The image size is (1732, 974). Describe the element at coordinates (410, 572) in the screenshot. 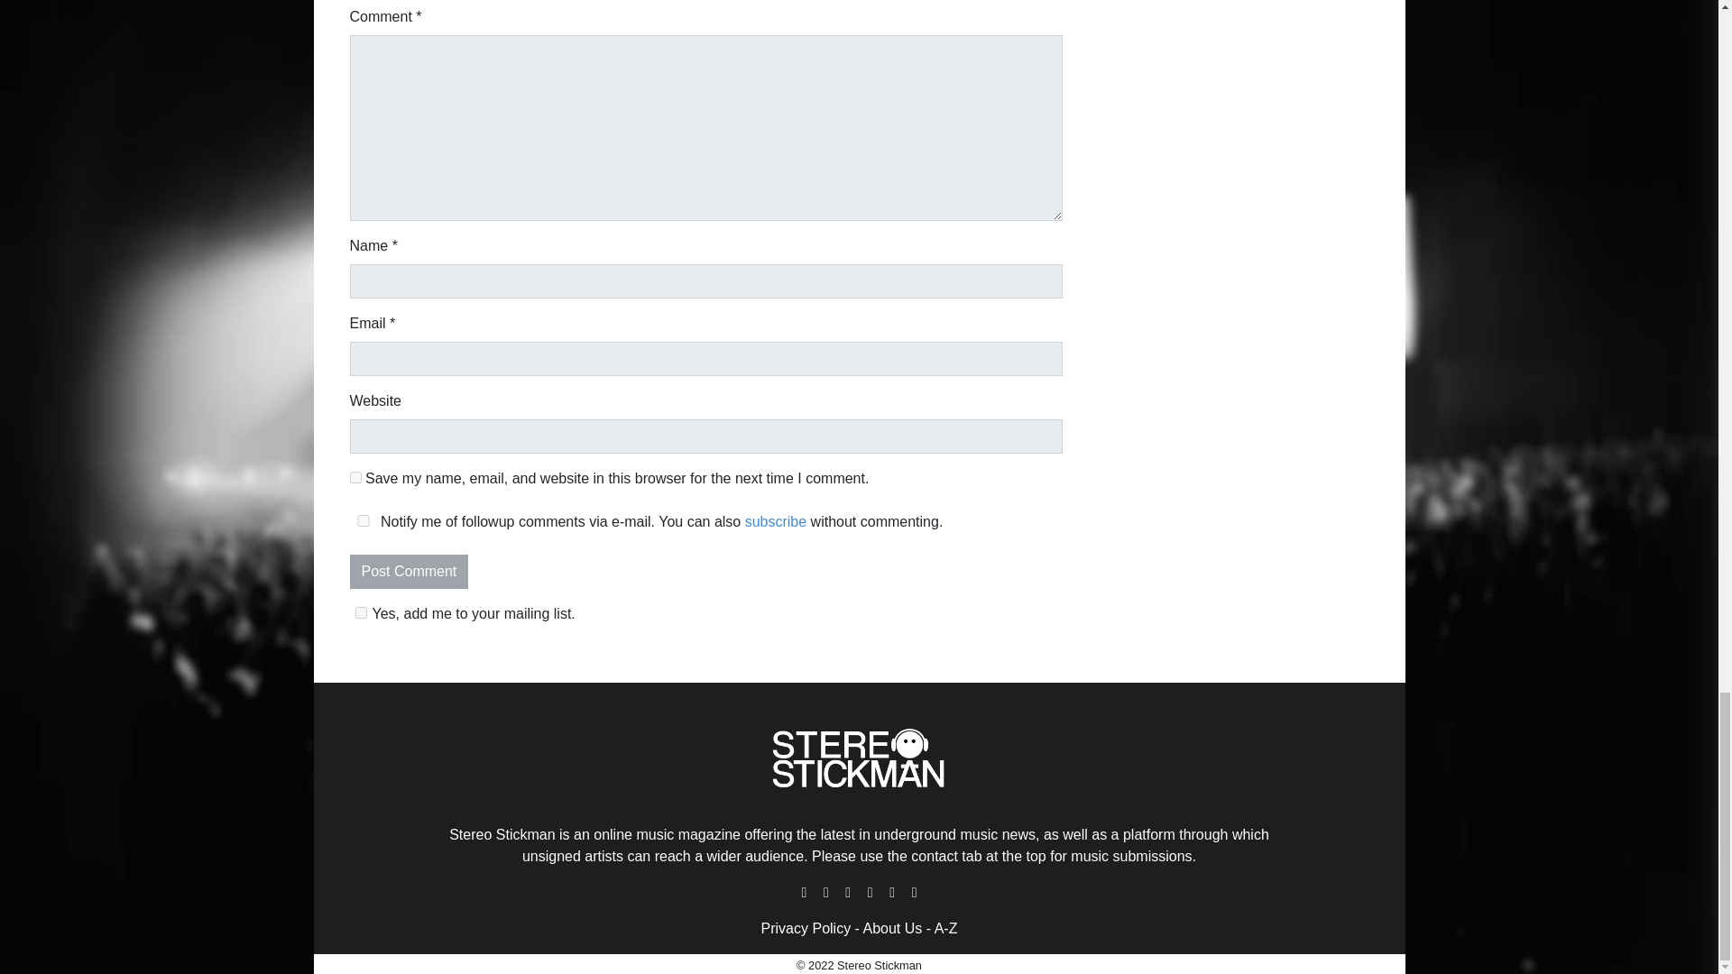

I see `Post Comment` at that location.